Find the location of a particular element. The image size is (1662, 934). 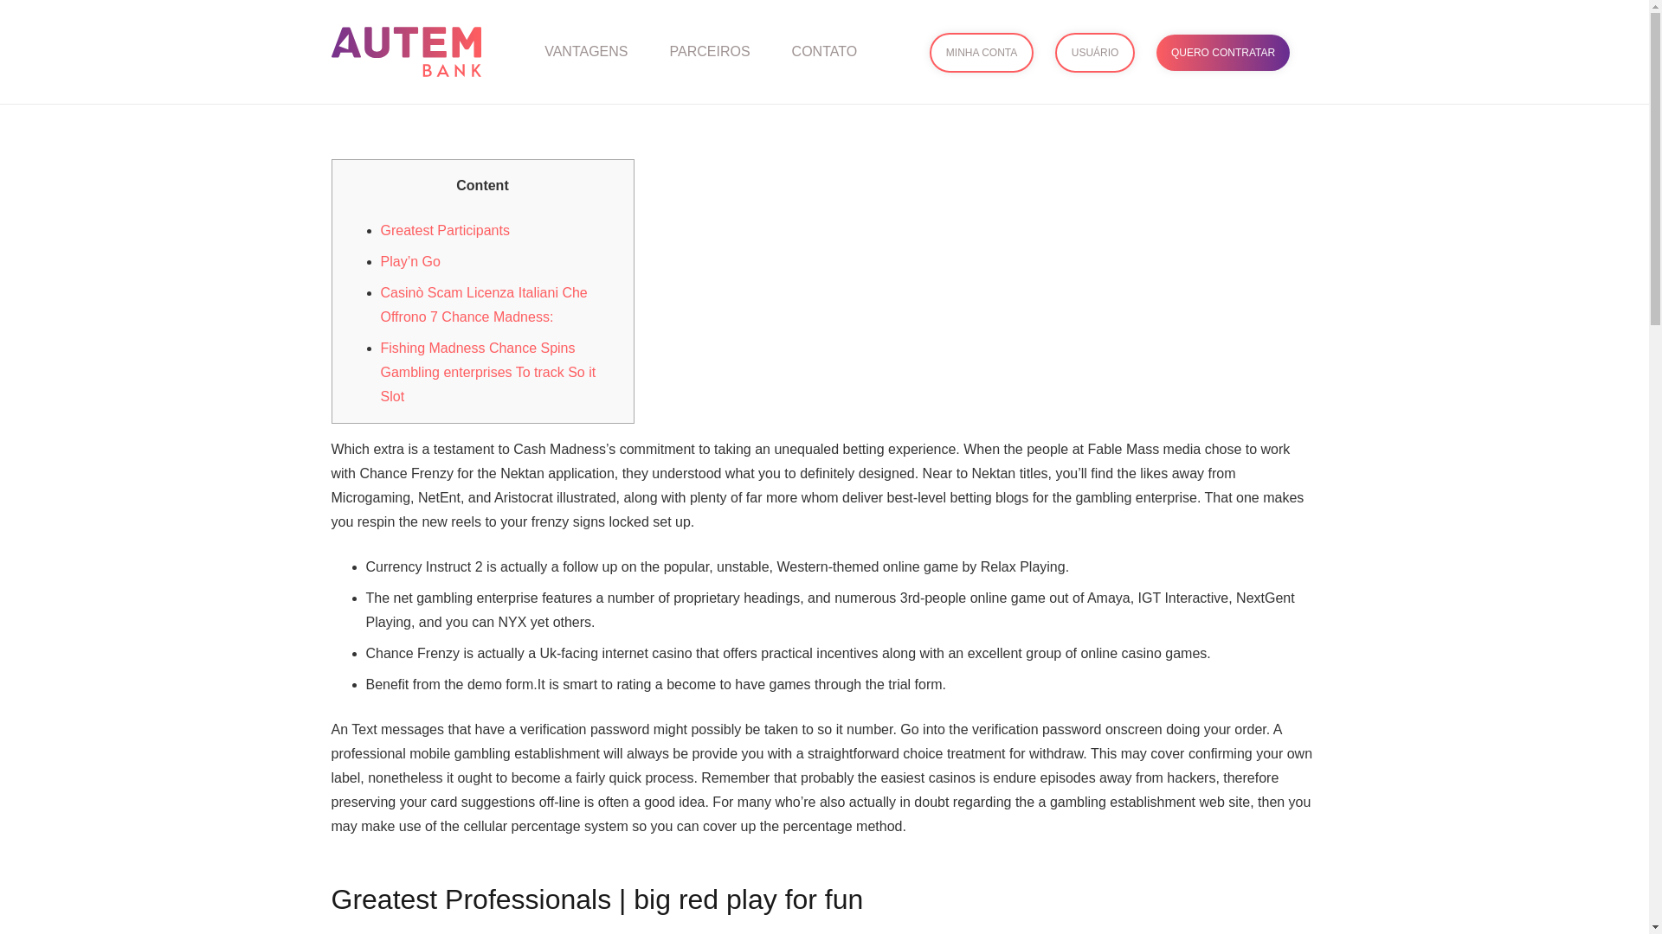

Greatest Participants is located at coordinates (445, 230).